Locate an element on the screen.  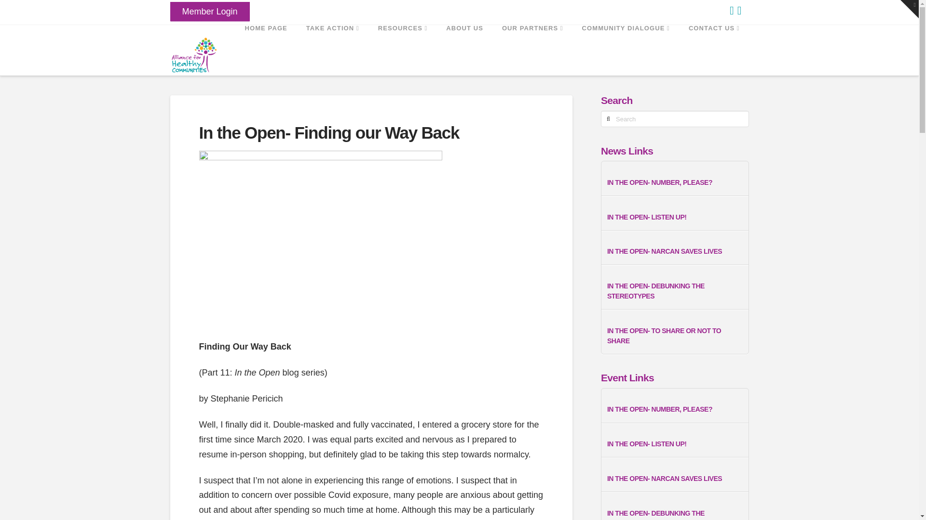
Read more is located at coordinates (675, 182).